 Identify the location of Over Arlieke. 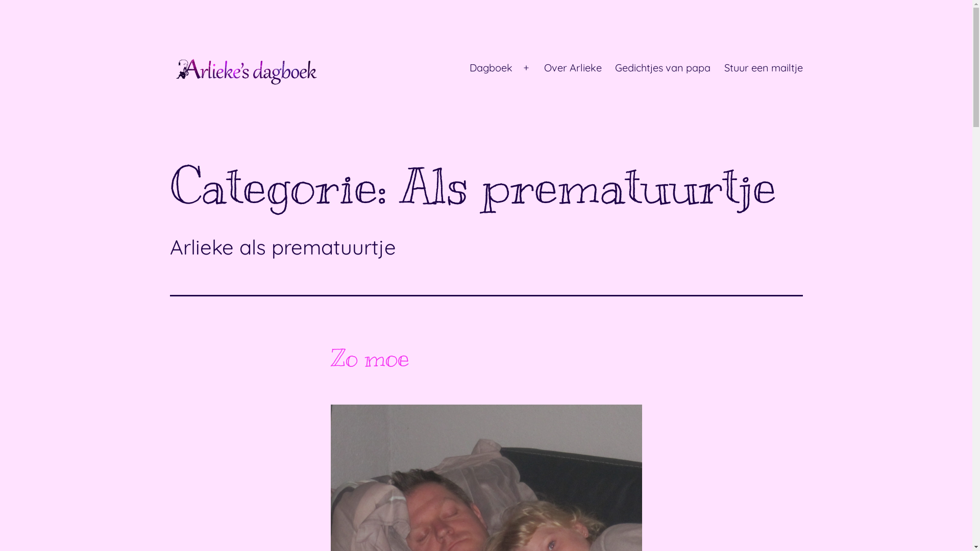
(573, 68).